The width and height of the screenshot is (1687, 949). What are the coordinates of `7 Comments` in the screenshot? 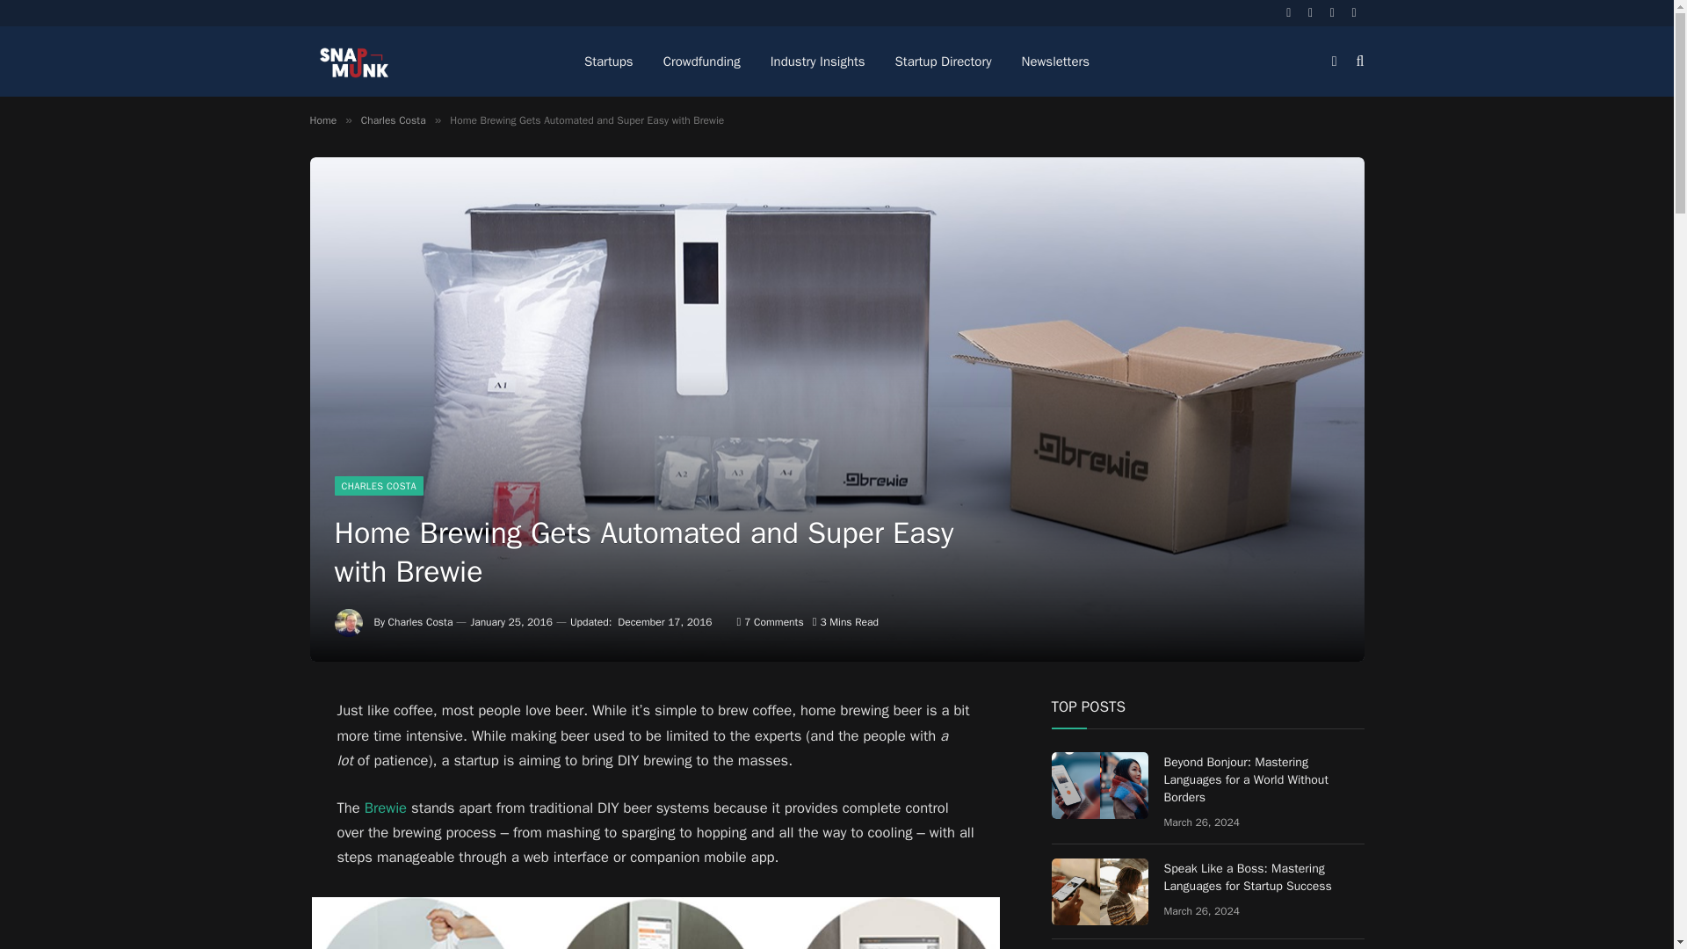 It's located at (771, 622).